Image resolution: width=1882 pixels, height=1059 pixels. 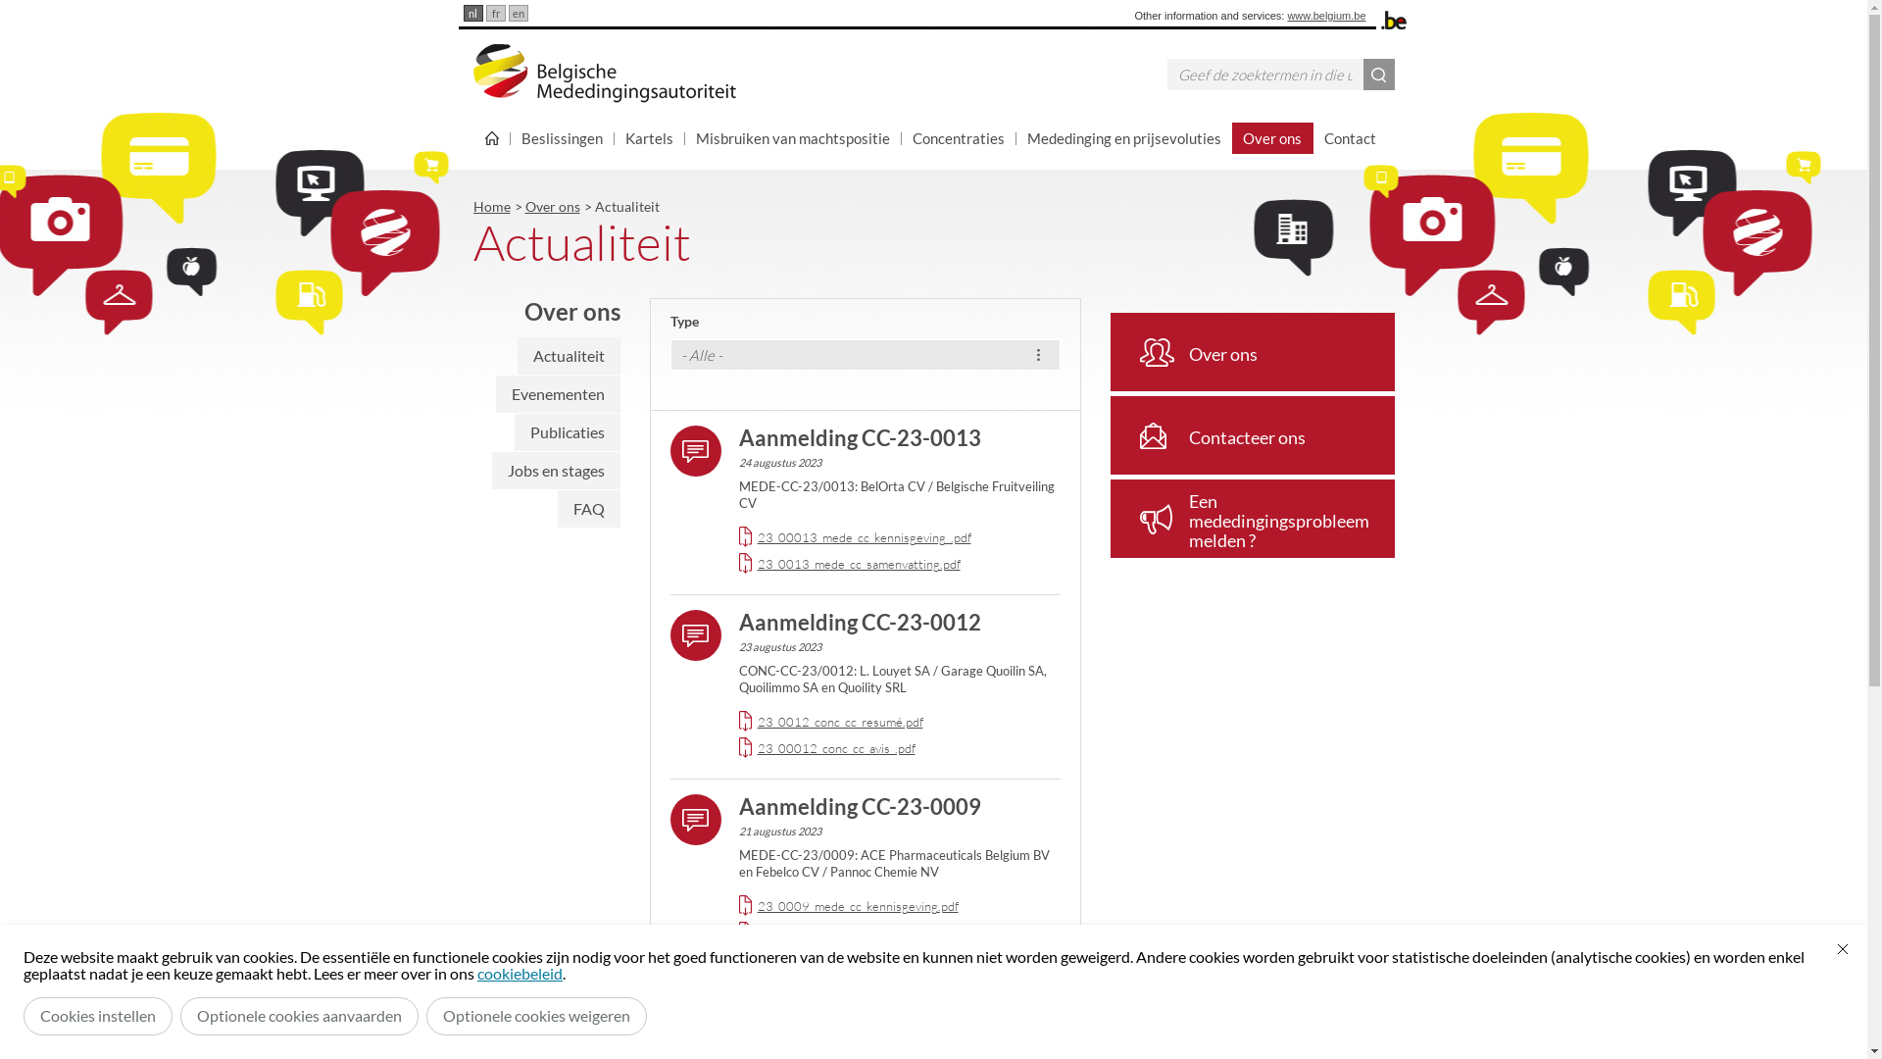 I want to click on Beslissingen, so click(x=562, y=138).